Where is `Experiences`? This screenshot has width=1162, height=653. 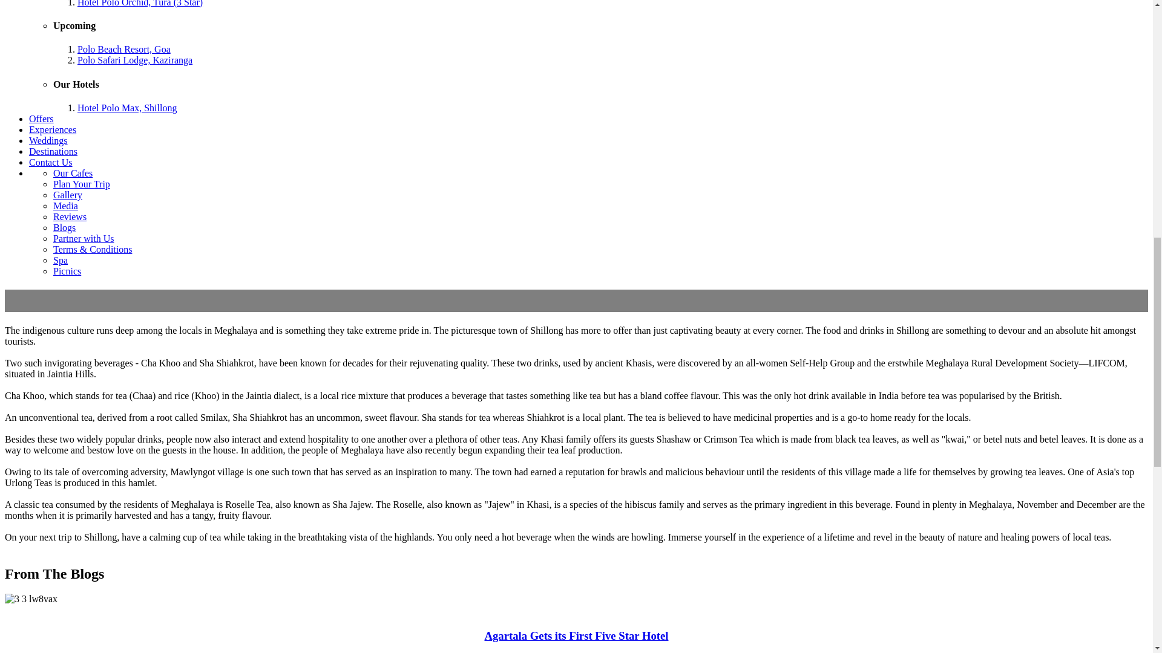
Experiences is located at coordinates (53, 129).